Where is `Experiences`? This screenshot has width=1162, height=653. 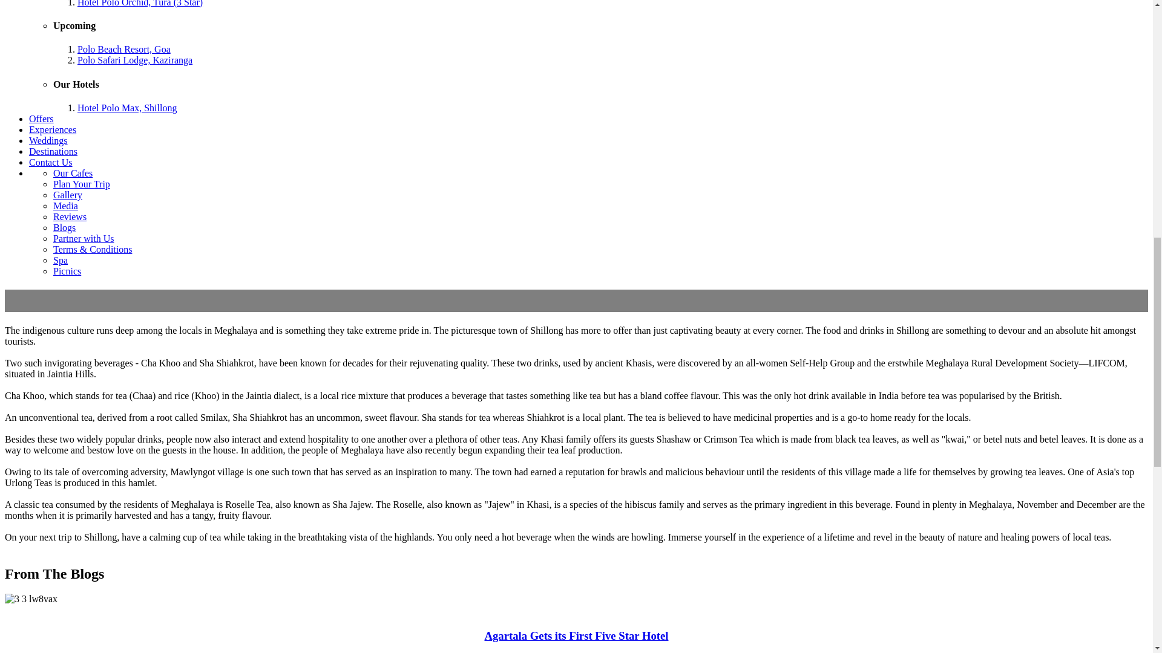
Experiences is located at coordinates (53, 129).